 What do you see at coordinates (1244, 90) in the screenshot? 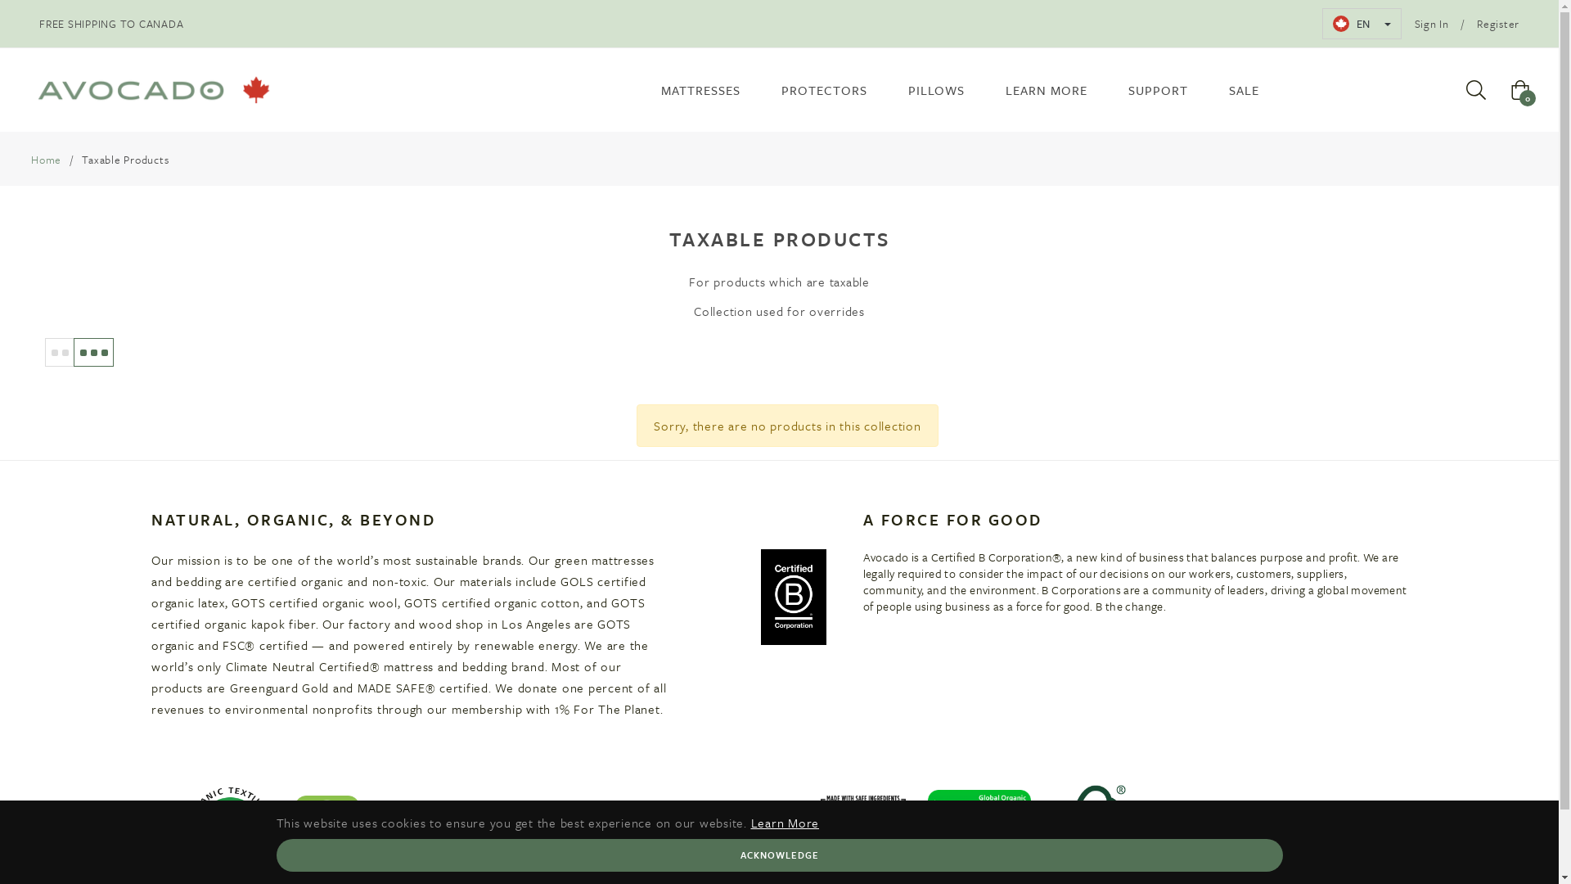
I see `SALE` at bounding box center [1244, 90].